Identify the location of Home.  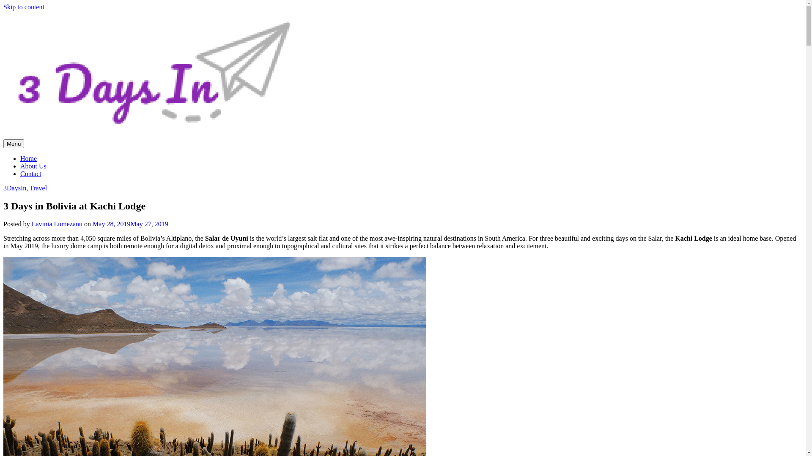
(29, 159).